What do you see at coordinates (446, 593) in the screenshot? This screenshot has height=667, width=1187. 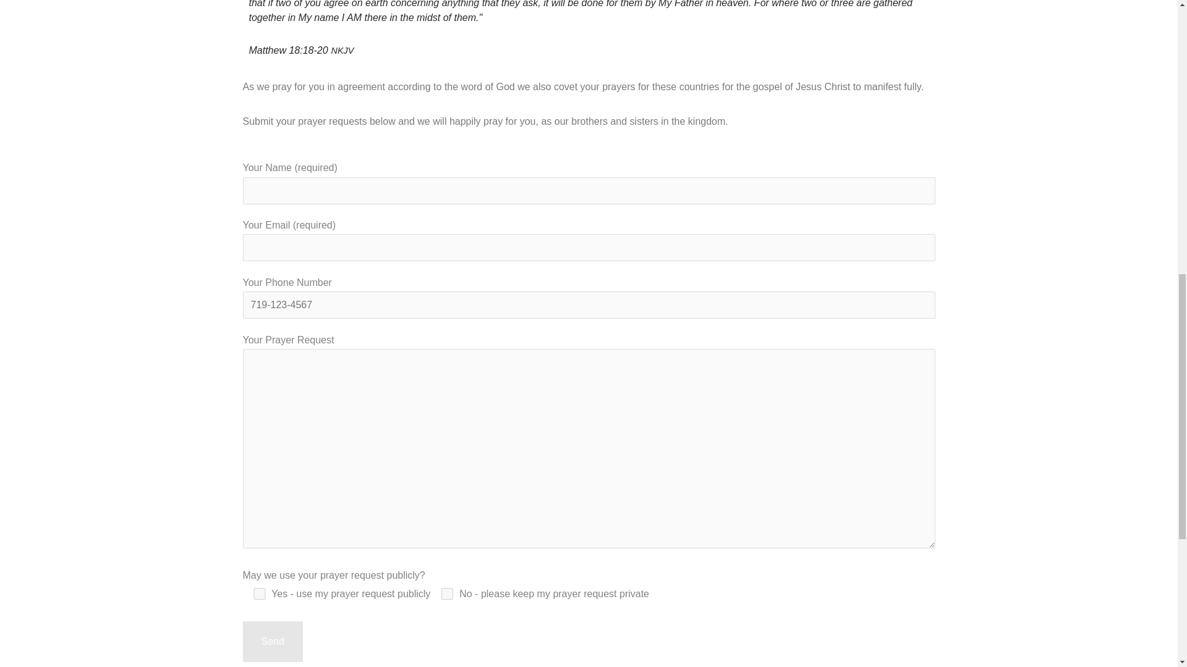 I see `No - please keep my prayer request private` at bounding box center [446, 593].